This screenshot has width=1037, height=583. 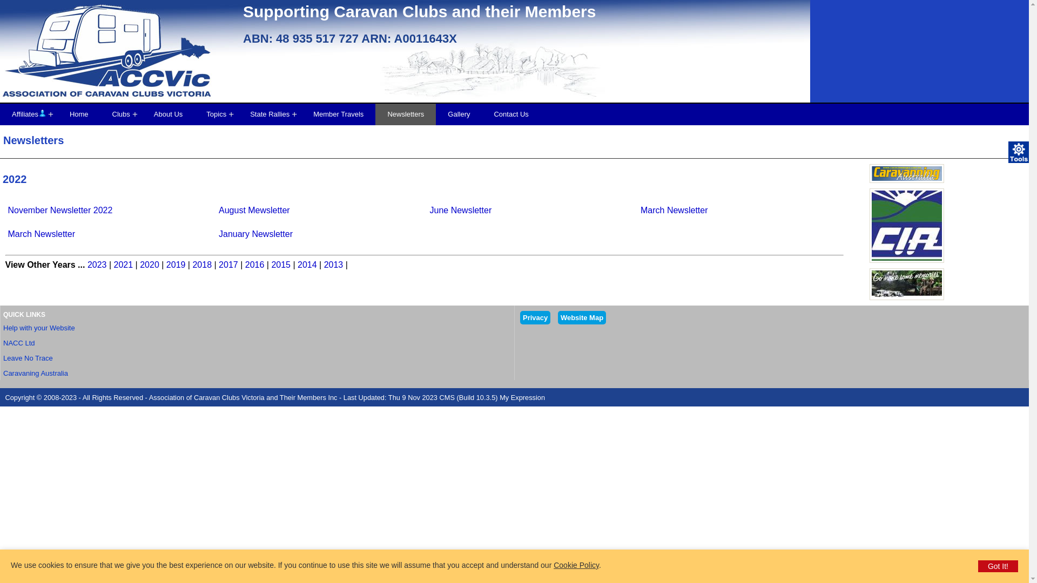 I want to click on August Mewsletter, so click(x=254, y=211).